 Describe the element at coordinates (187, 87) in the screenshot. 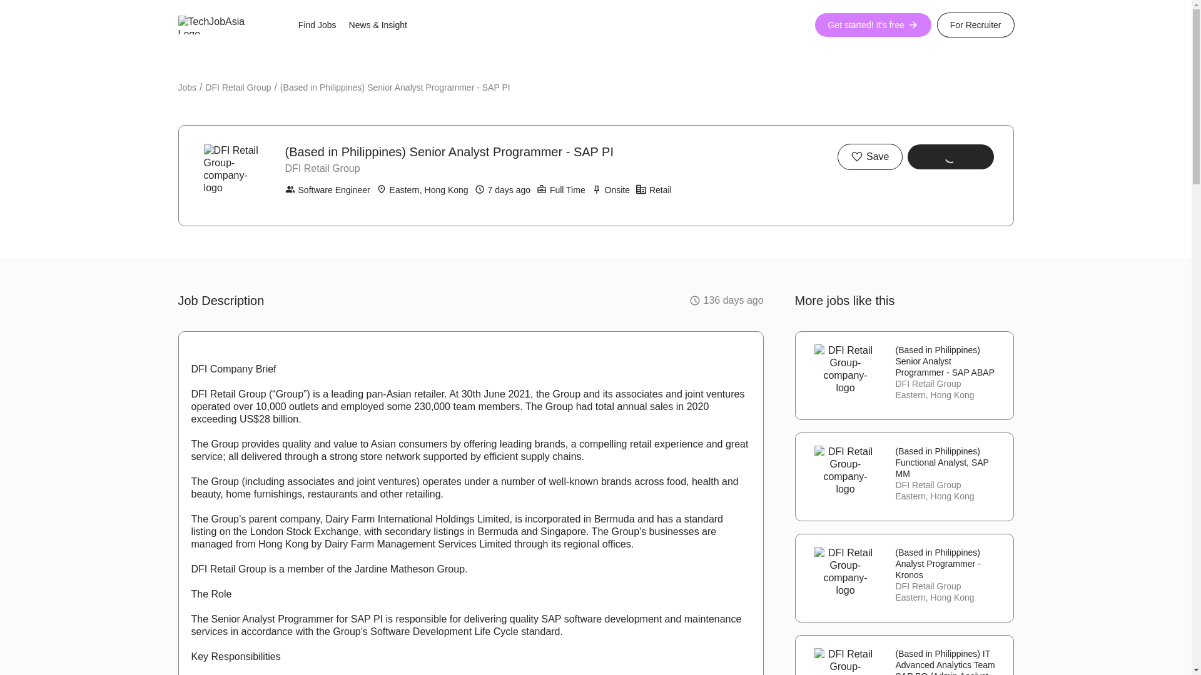

I see `Jobs` at that location.